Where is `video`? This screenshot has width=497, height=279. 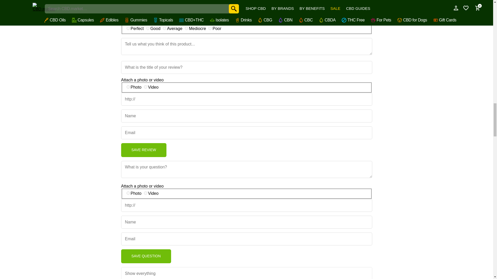
video is located at coordinates (145, 193).